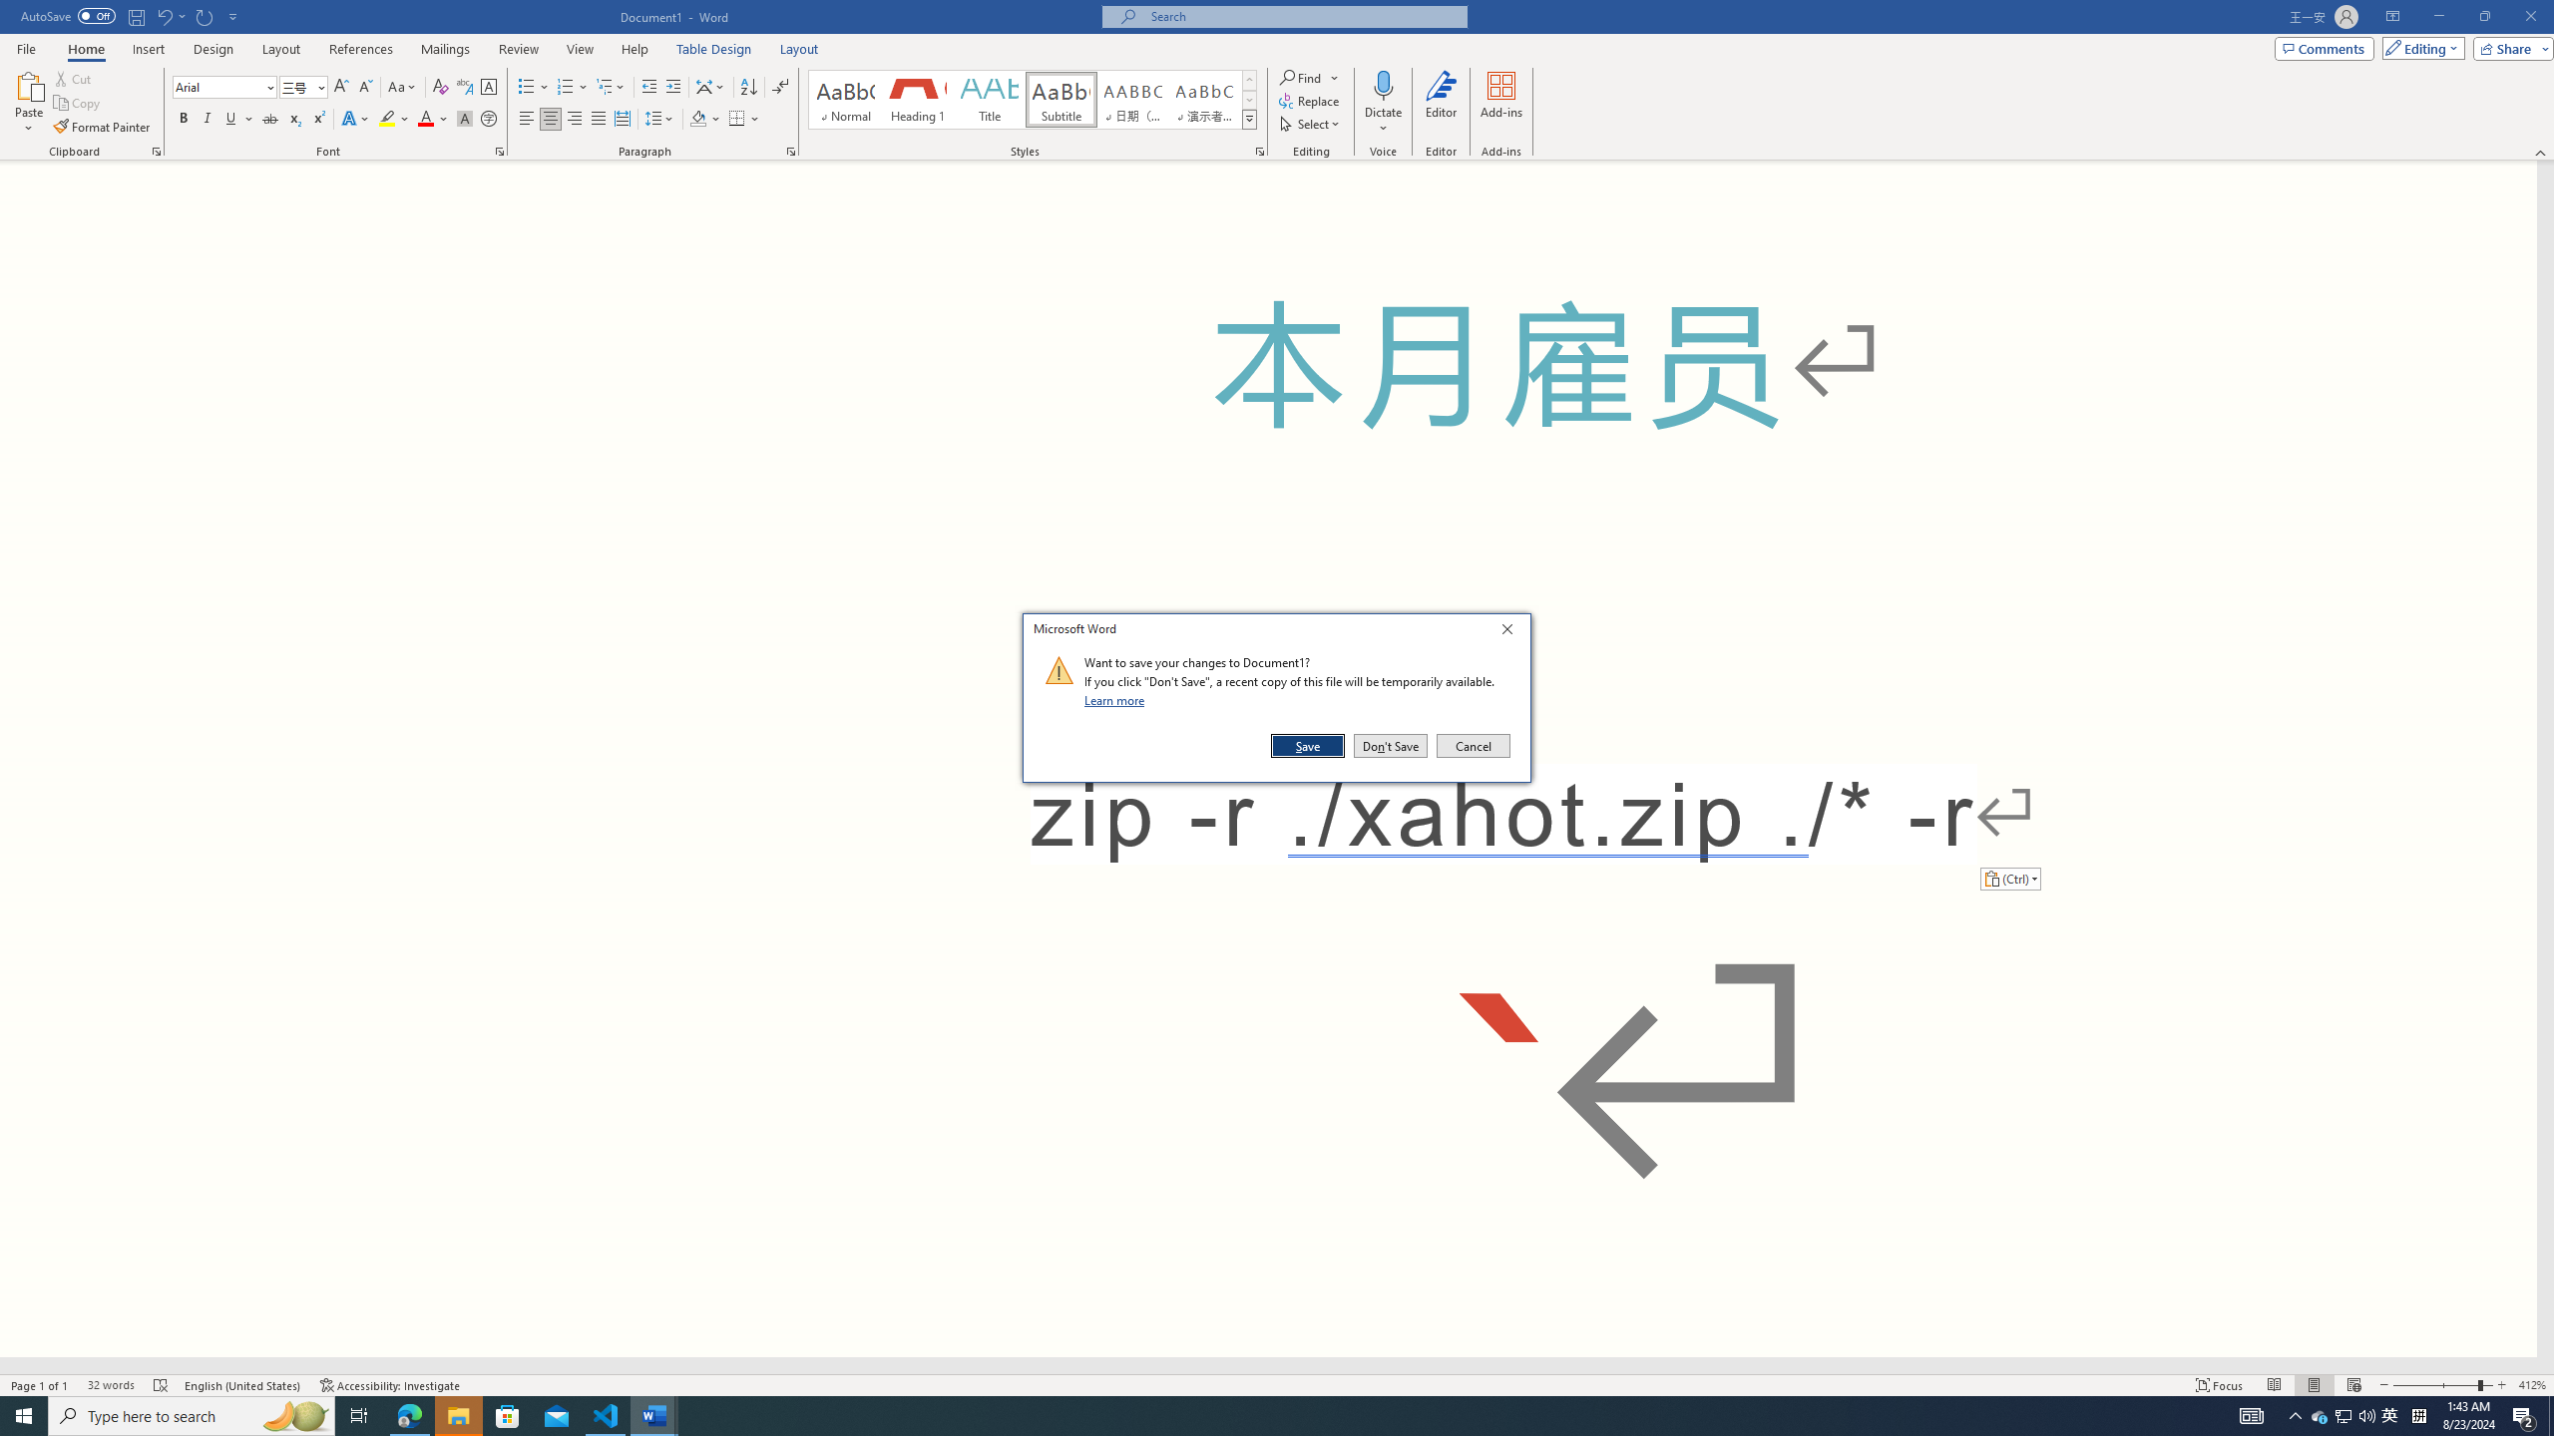  Describe the element at coordinates (1117, 700) in the screenshot. I see `Learn more` at that location.